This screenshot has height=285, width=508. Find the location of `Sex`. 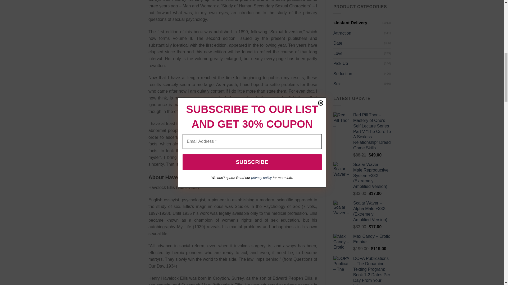

Sex is located at coordinates (359, 84).